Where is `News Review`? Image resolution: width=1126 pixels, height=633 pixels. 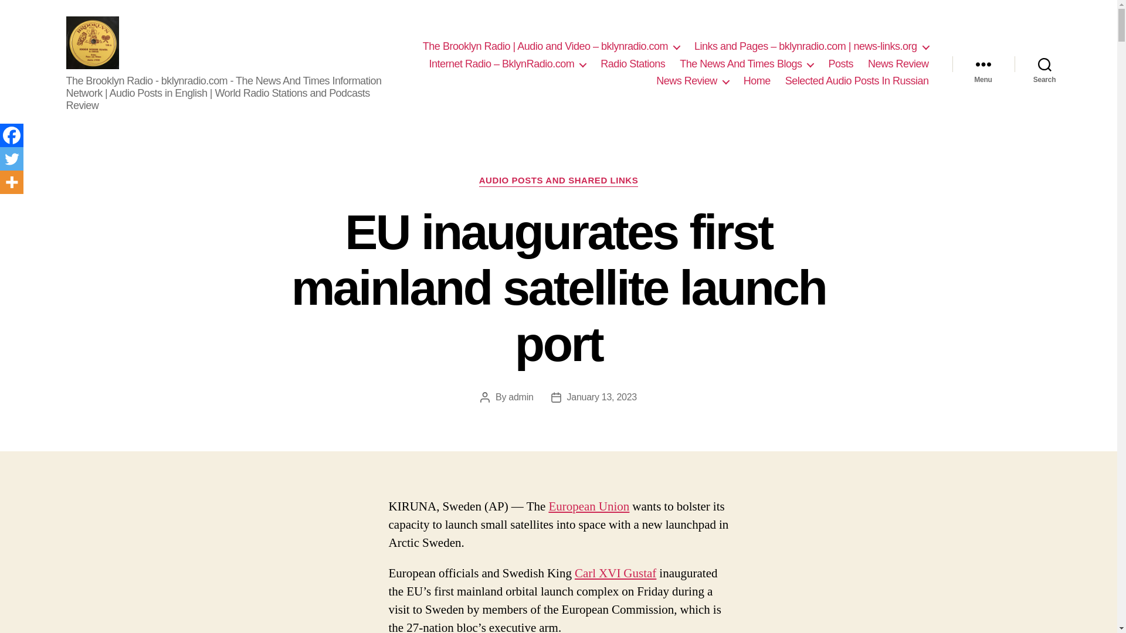
News Review is located at coordinates (692, 81).